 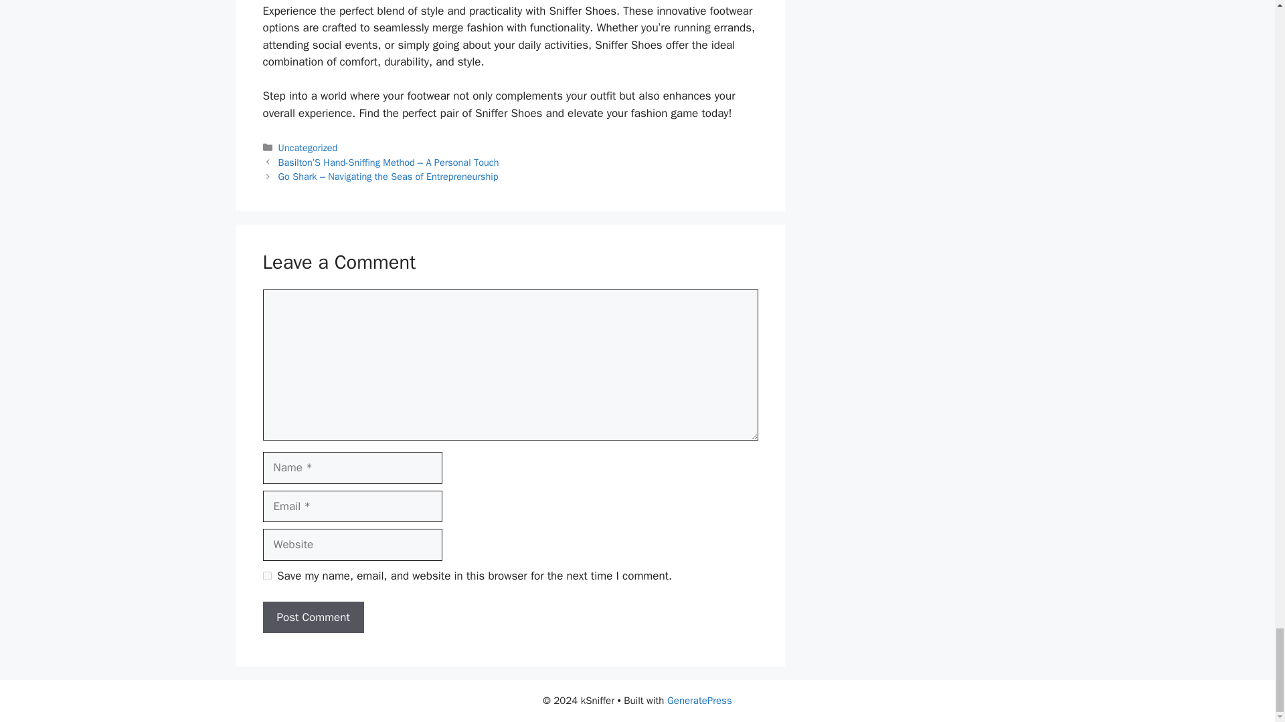 What do you see at coordinates (266, 576) in the screenshot?
I see `yes` at bounding box center [266, 576].